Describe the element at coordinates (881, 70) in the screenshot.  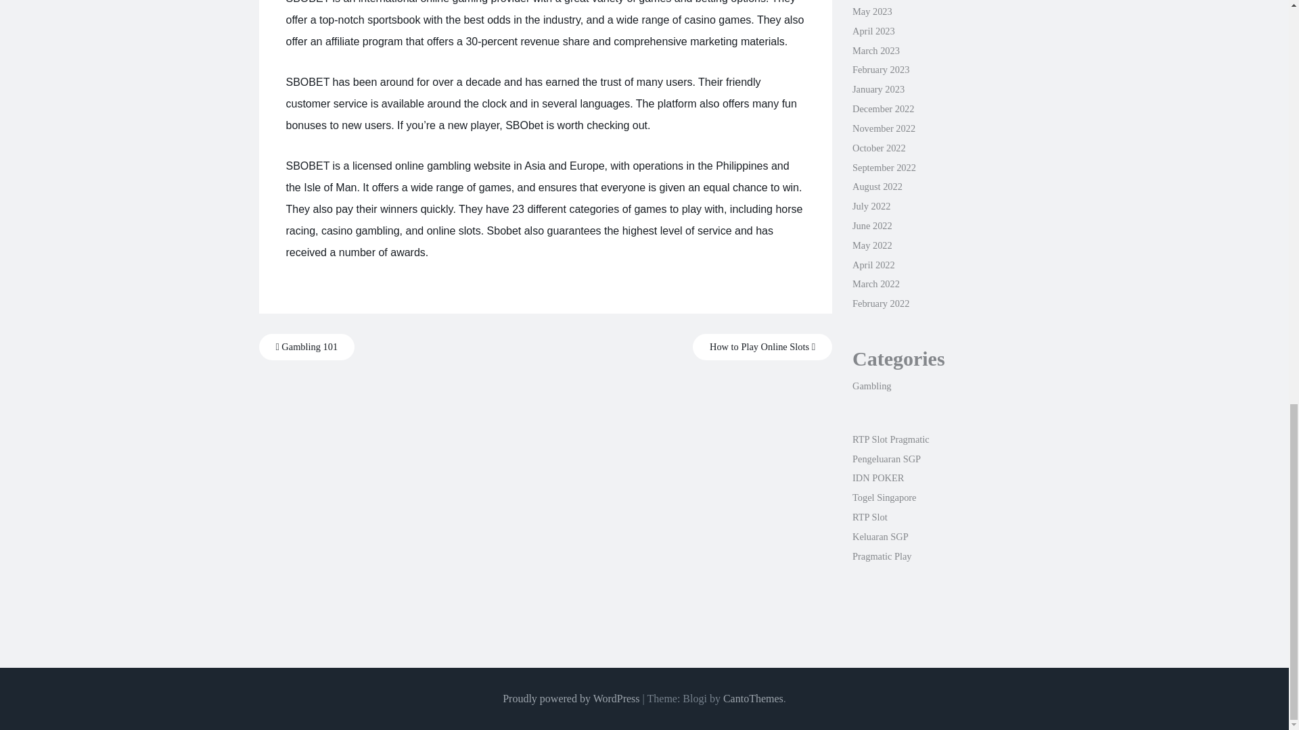
I see `February 2023` at that location.